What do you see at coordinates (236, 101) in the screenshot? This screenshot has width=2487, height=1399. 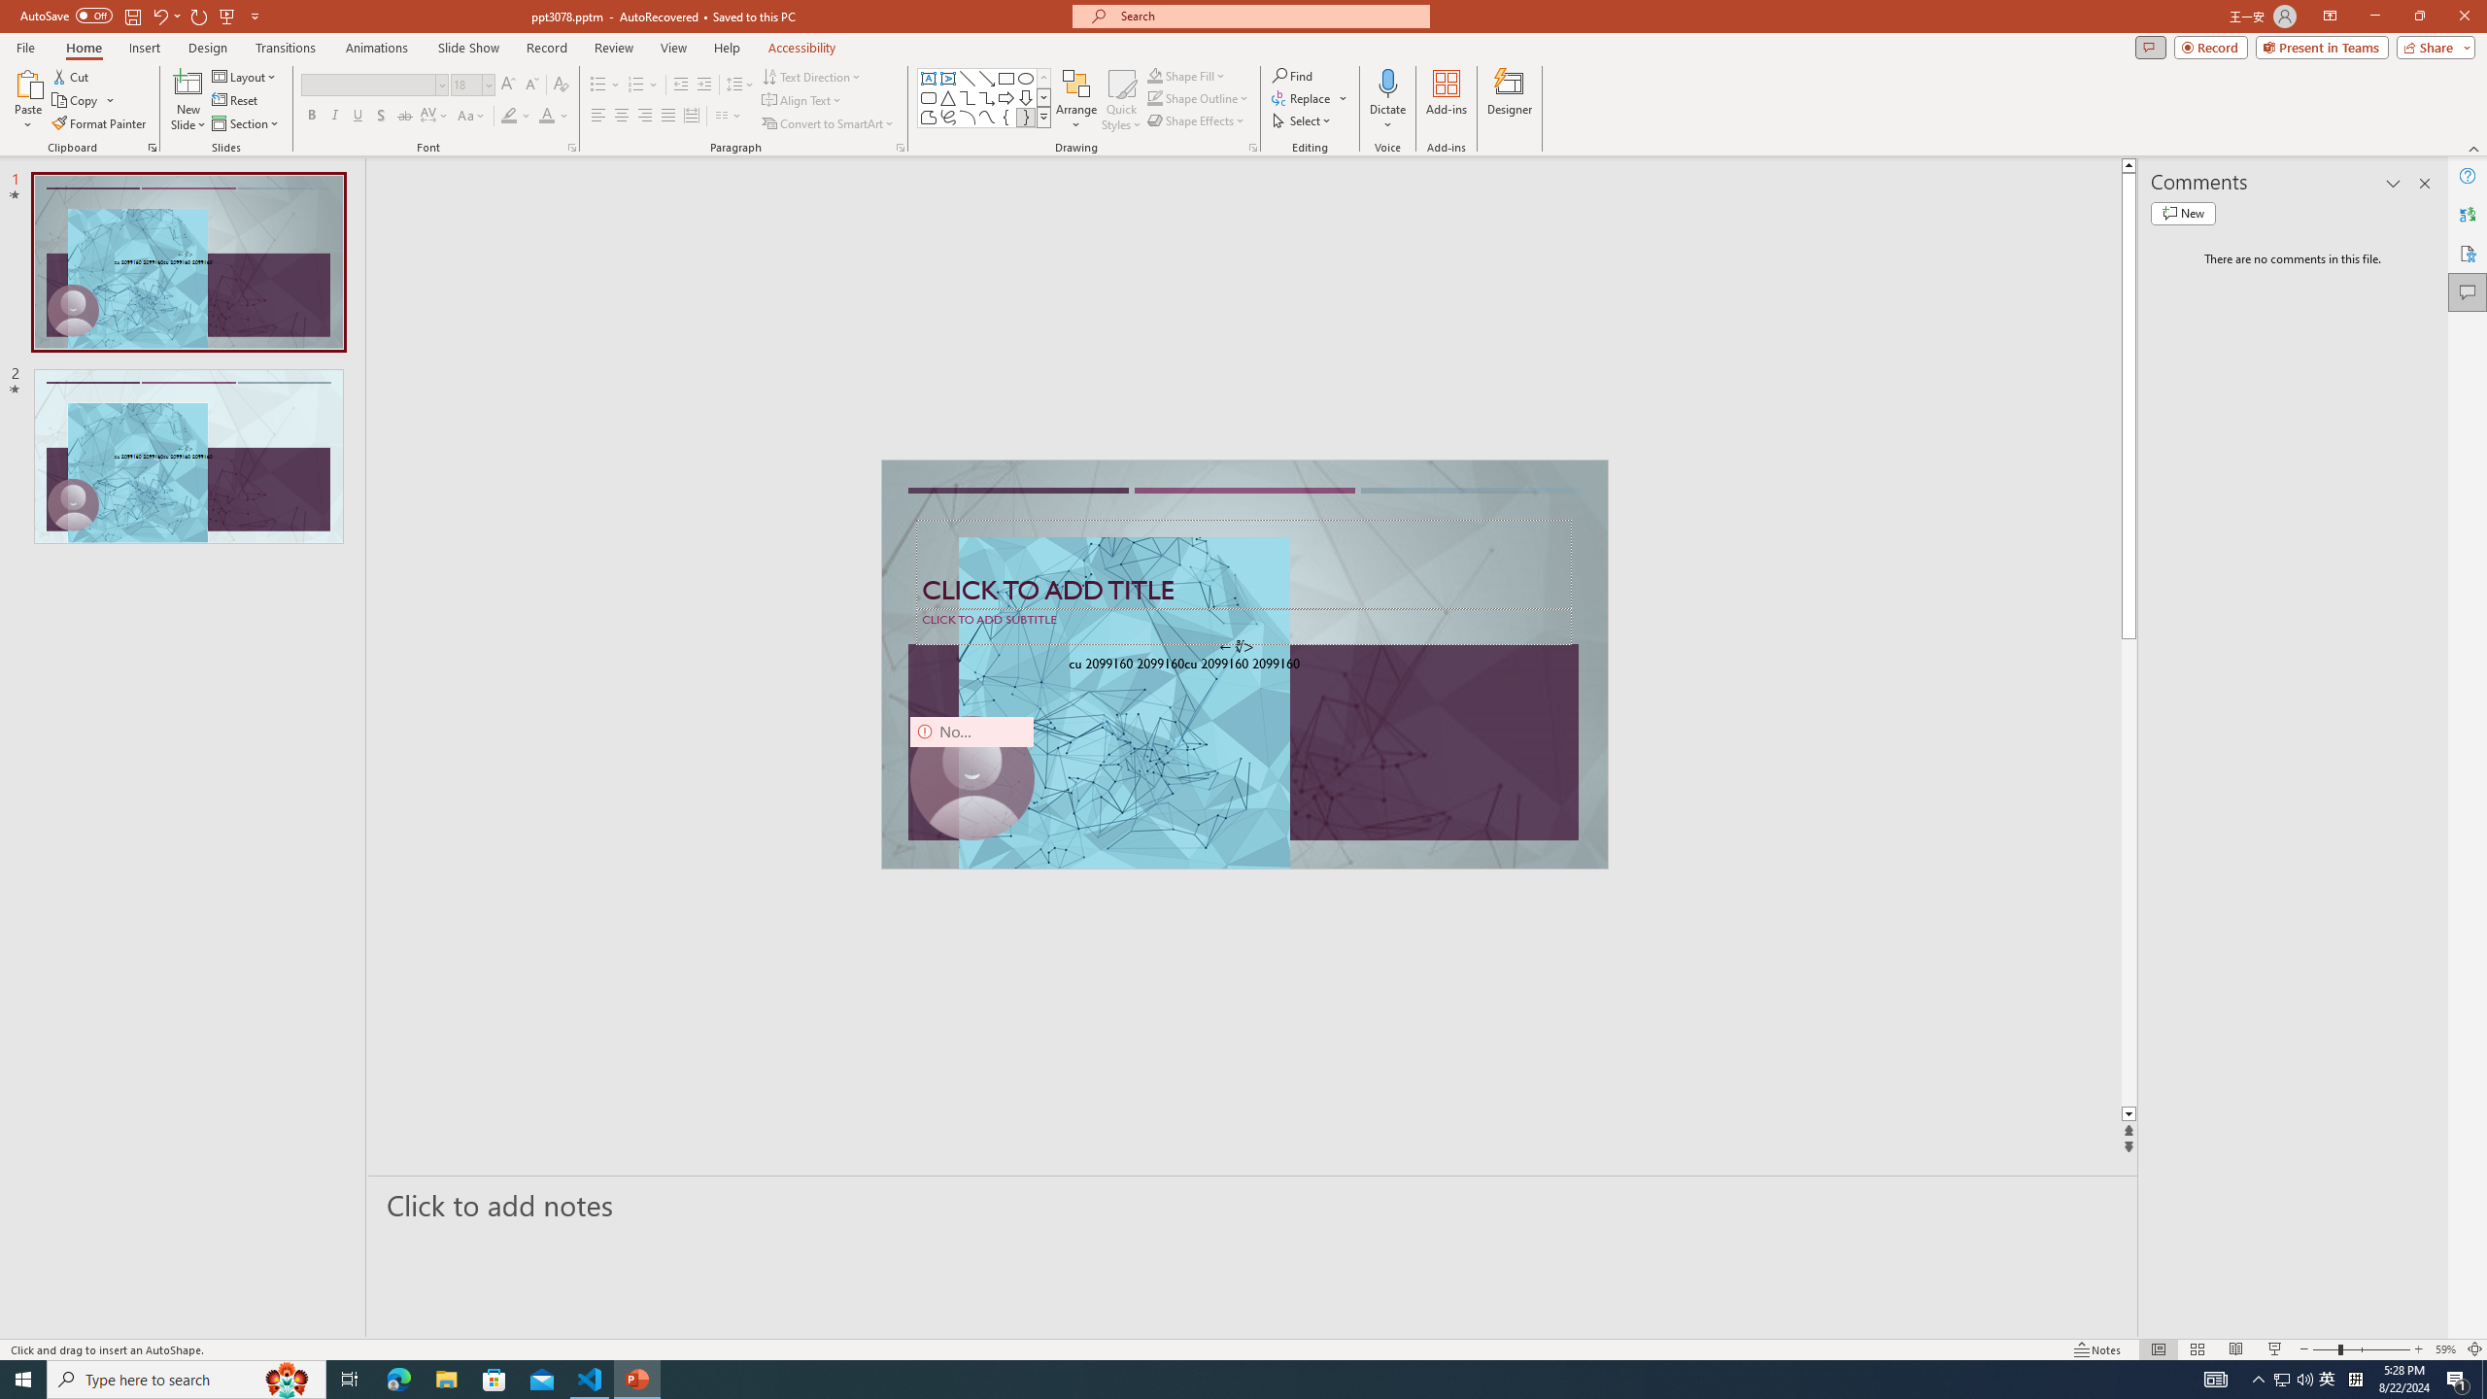 I see `Reset` at bounding box center [236, 101].